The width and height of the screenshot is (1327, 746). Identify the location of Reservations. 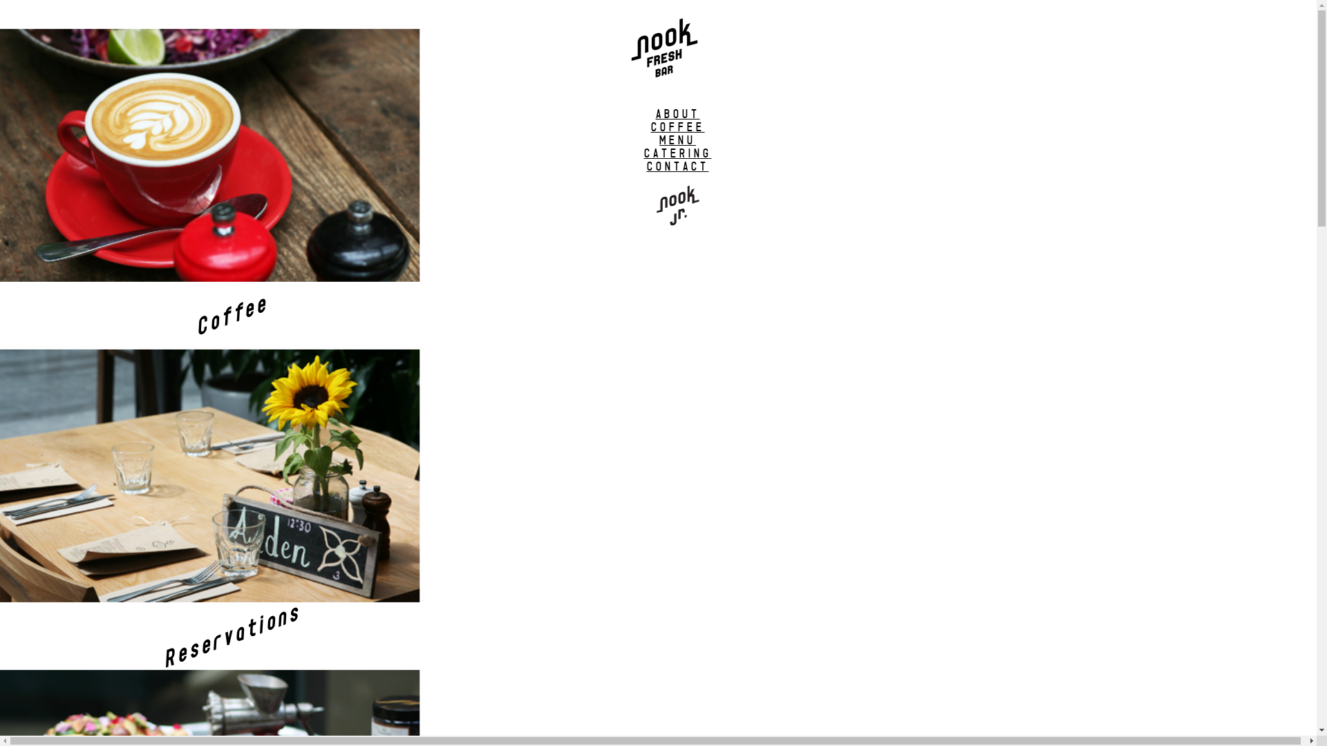
(265, 544).